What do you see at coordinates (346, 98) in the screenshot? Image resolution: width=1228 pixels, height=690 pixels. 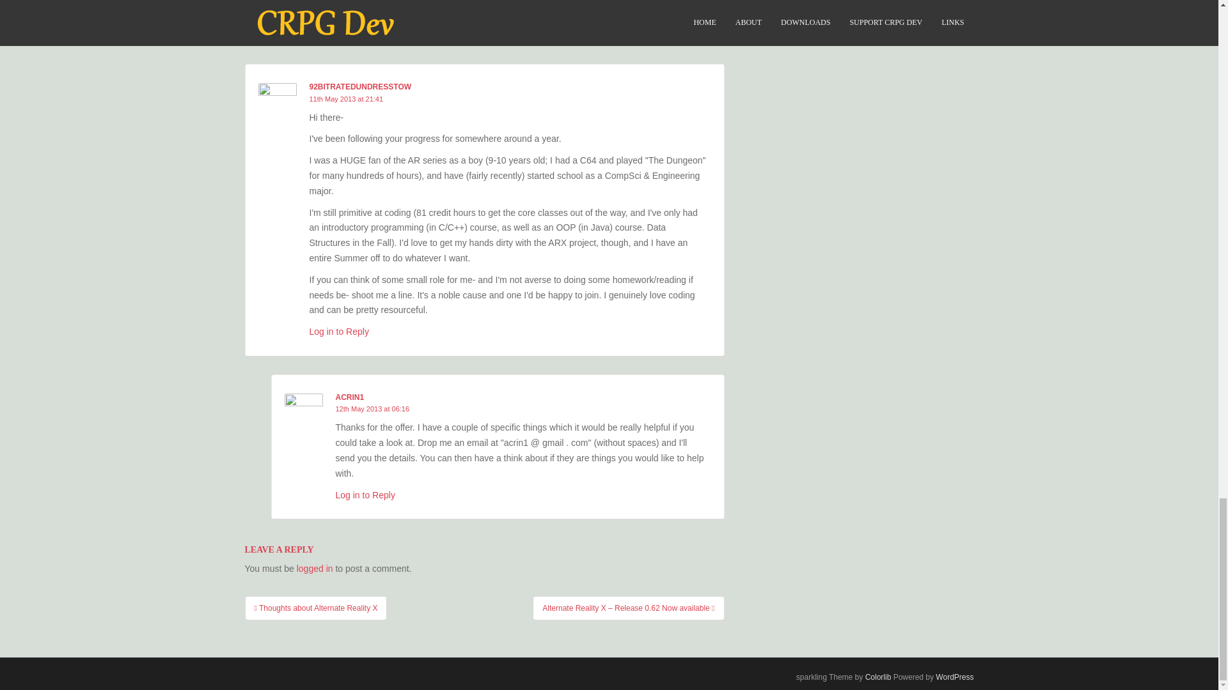 I see `11th May 2013 at 21:41` at bounding box center [346, 98].